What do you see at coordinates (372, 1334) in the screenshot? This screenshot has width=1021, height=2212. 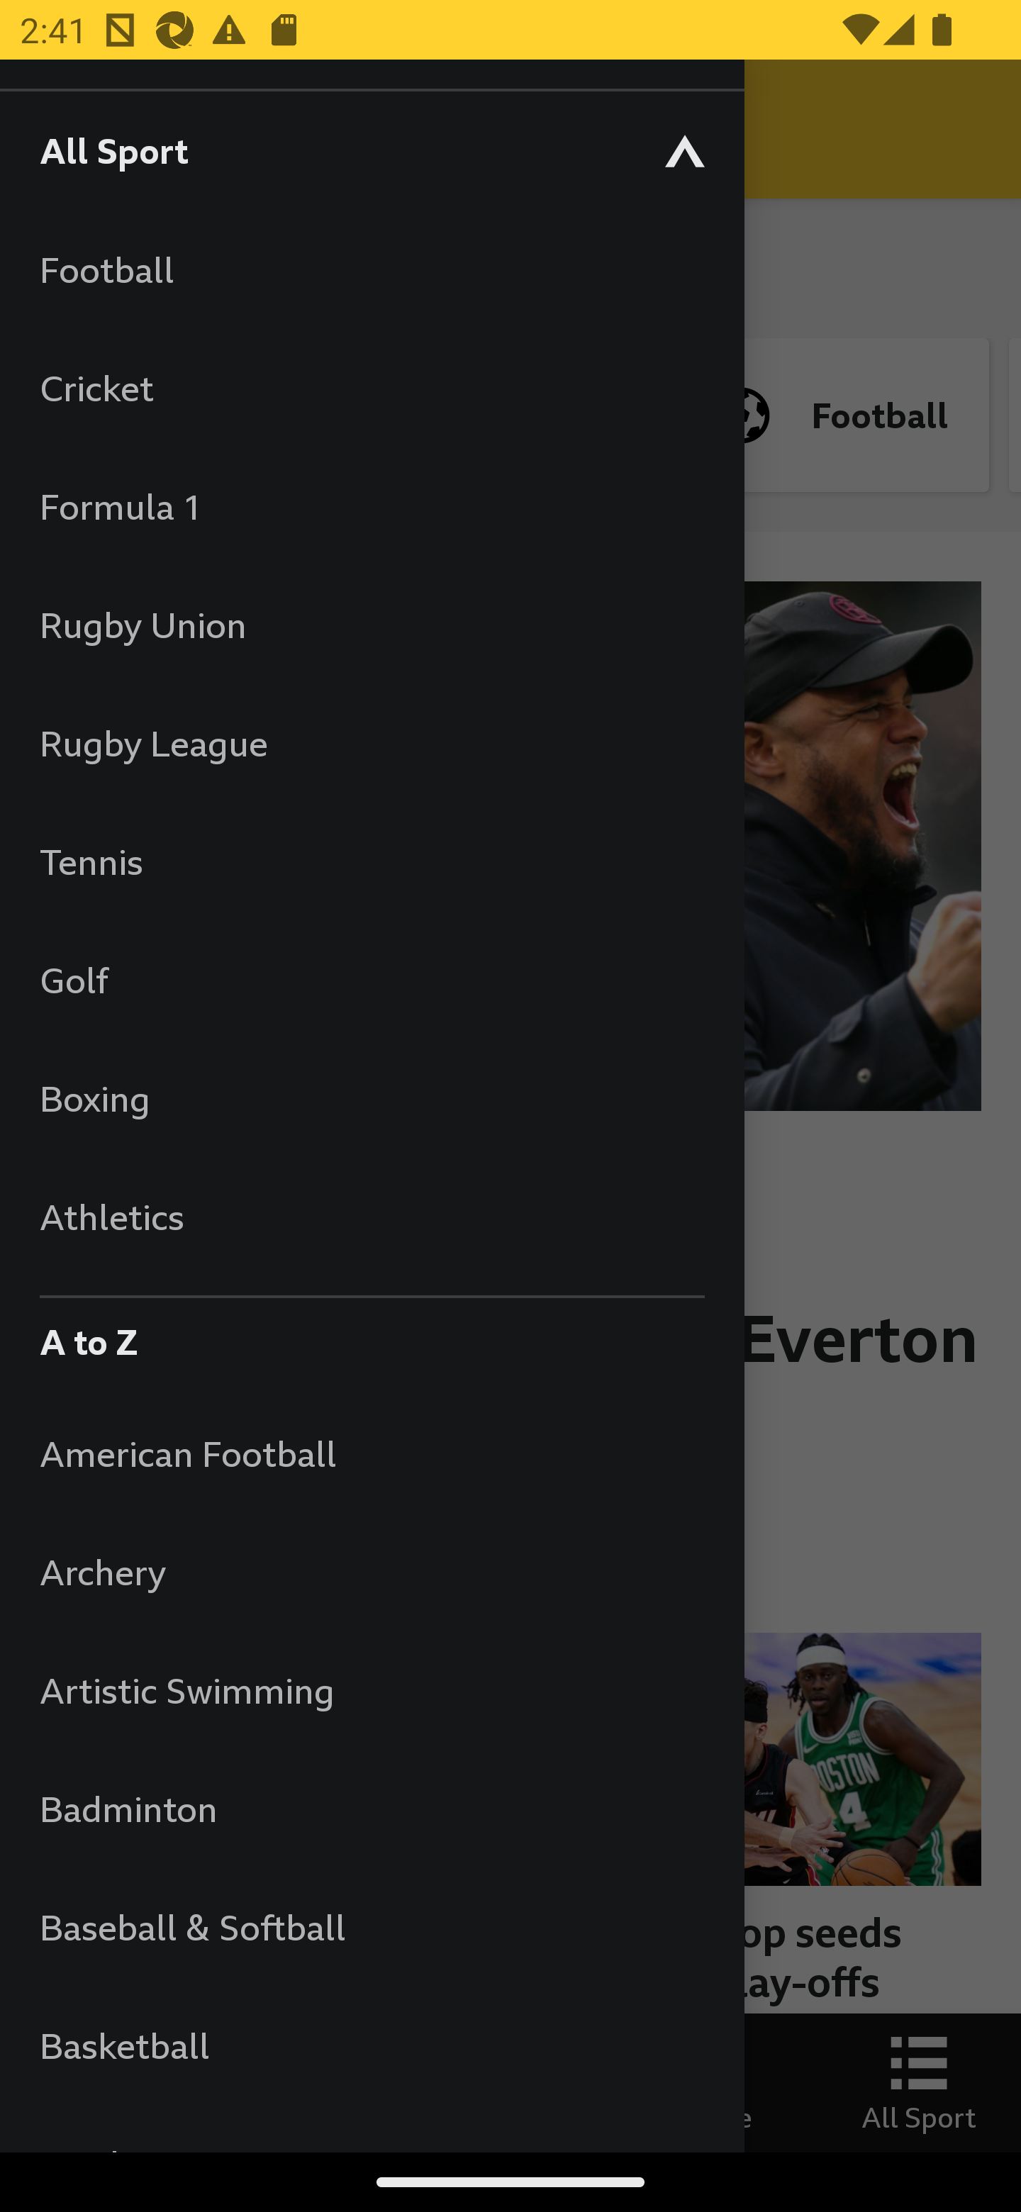 I see `A to Z` at bounding box center [372, 1334].